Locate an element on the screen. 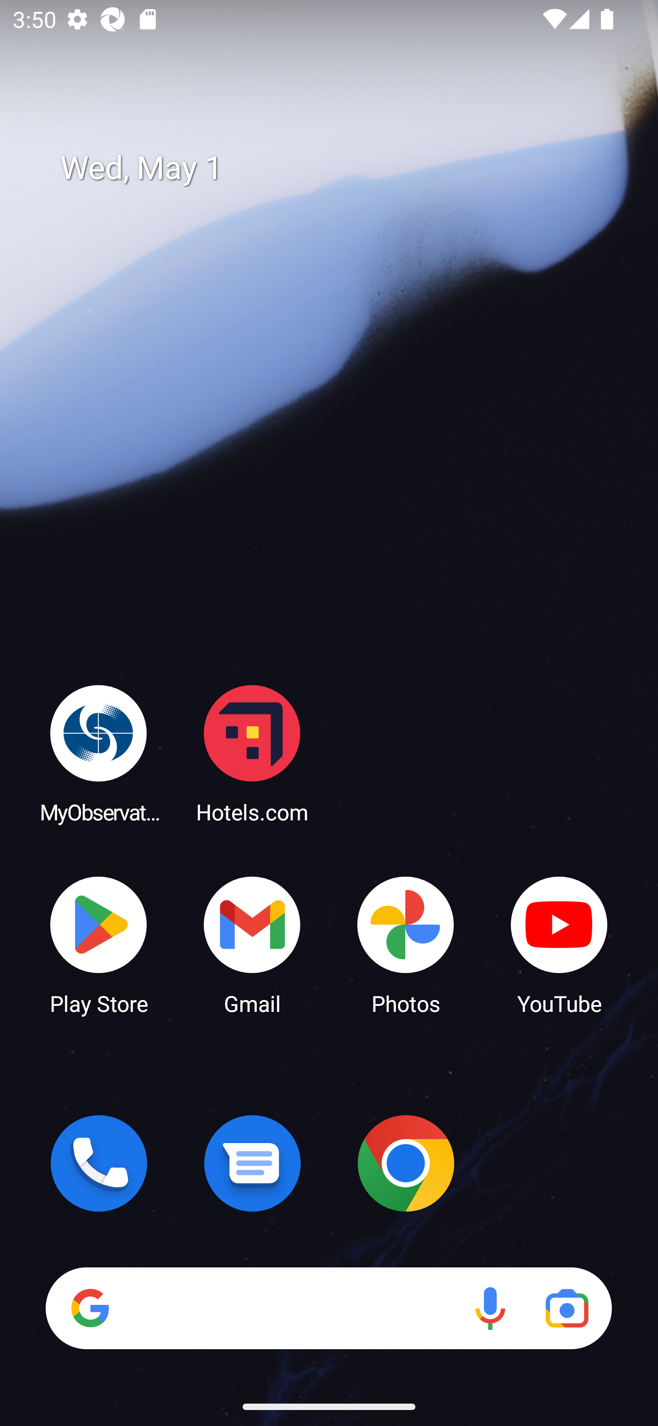 The image size is (658, 1426). Phone is located at coordinates (99, 1163).